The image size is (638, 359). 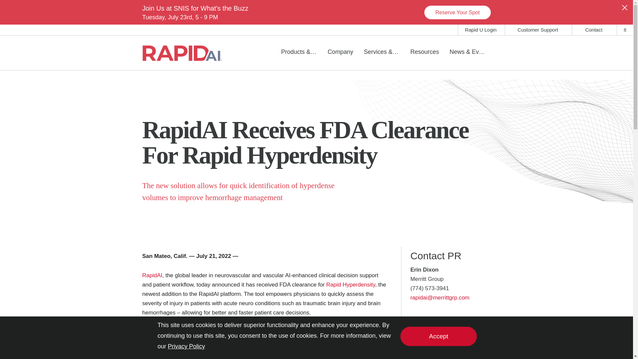 What do you see at coordinates (186, 346) in the screenshot?
I see `Privacy Policy` at bounding box center [186, 346].